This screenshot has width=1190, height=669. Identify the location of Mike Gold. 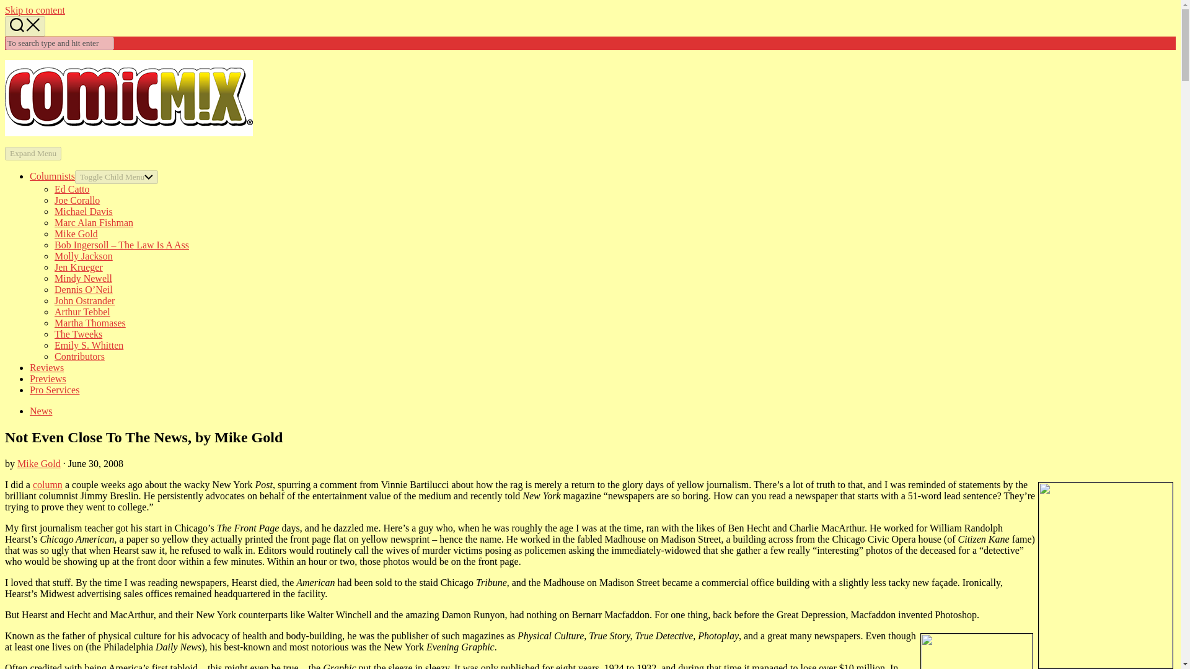
(76, 234).